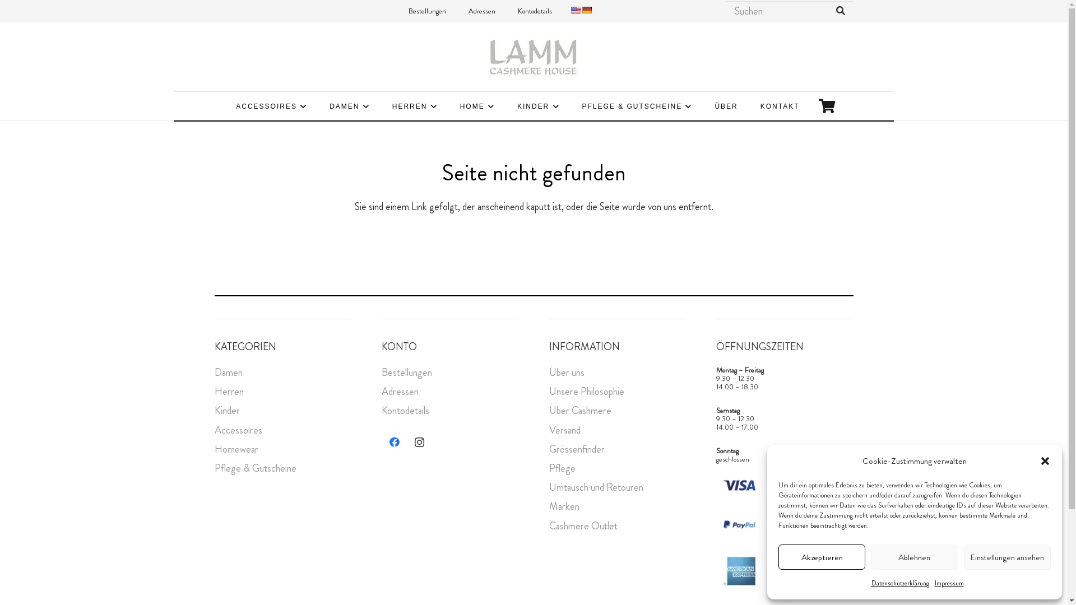 The height and width of the screenshot is (605, 1076). What do you see at coordinates (226, 411) in the screenshot?
I see `Kinder` at bounding box center [226, 411].